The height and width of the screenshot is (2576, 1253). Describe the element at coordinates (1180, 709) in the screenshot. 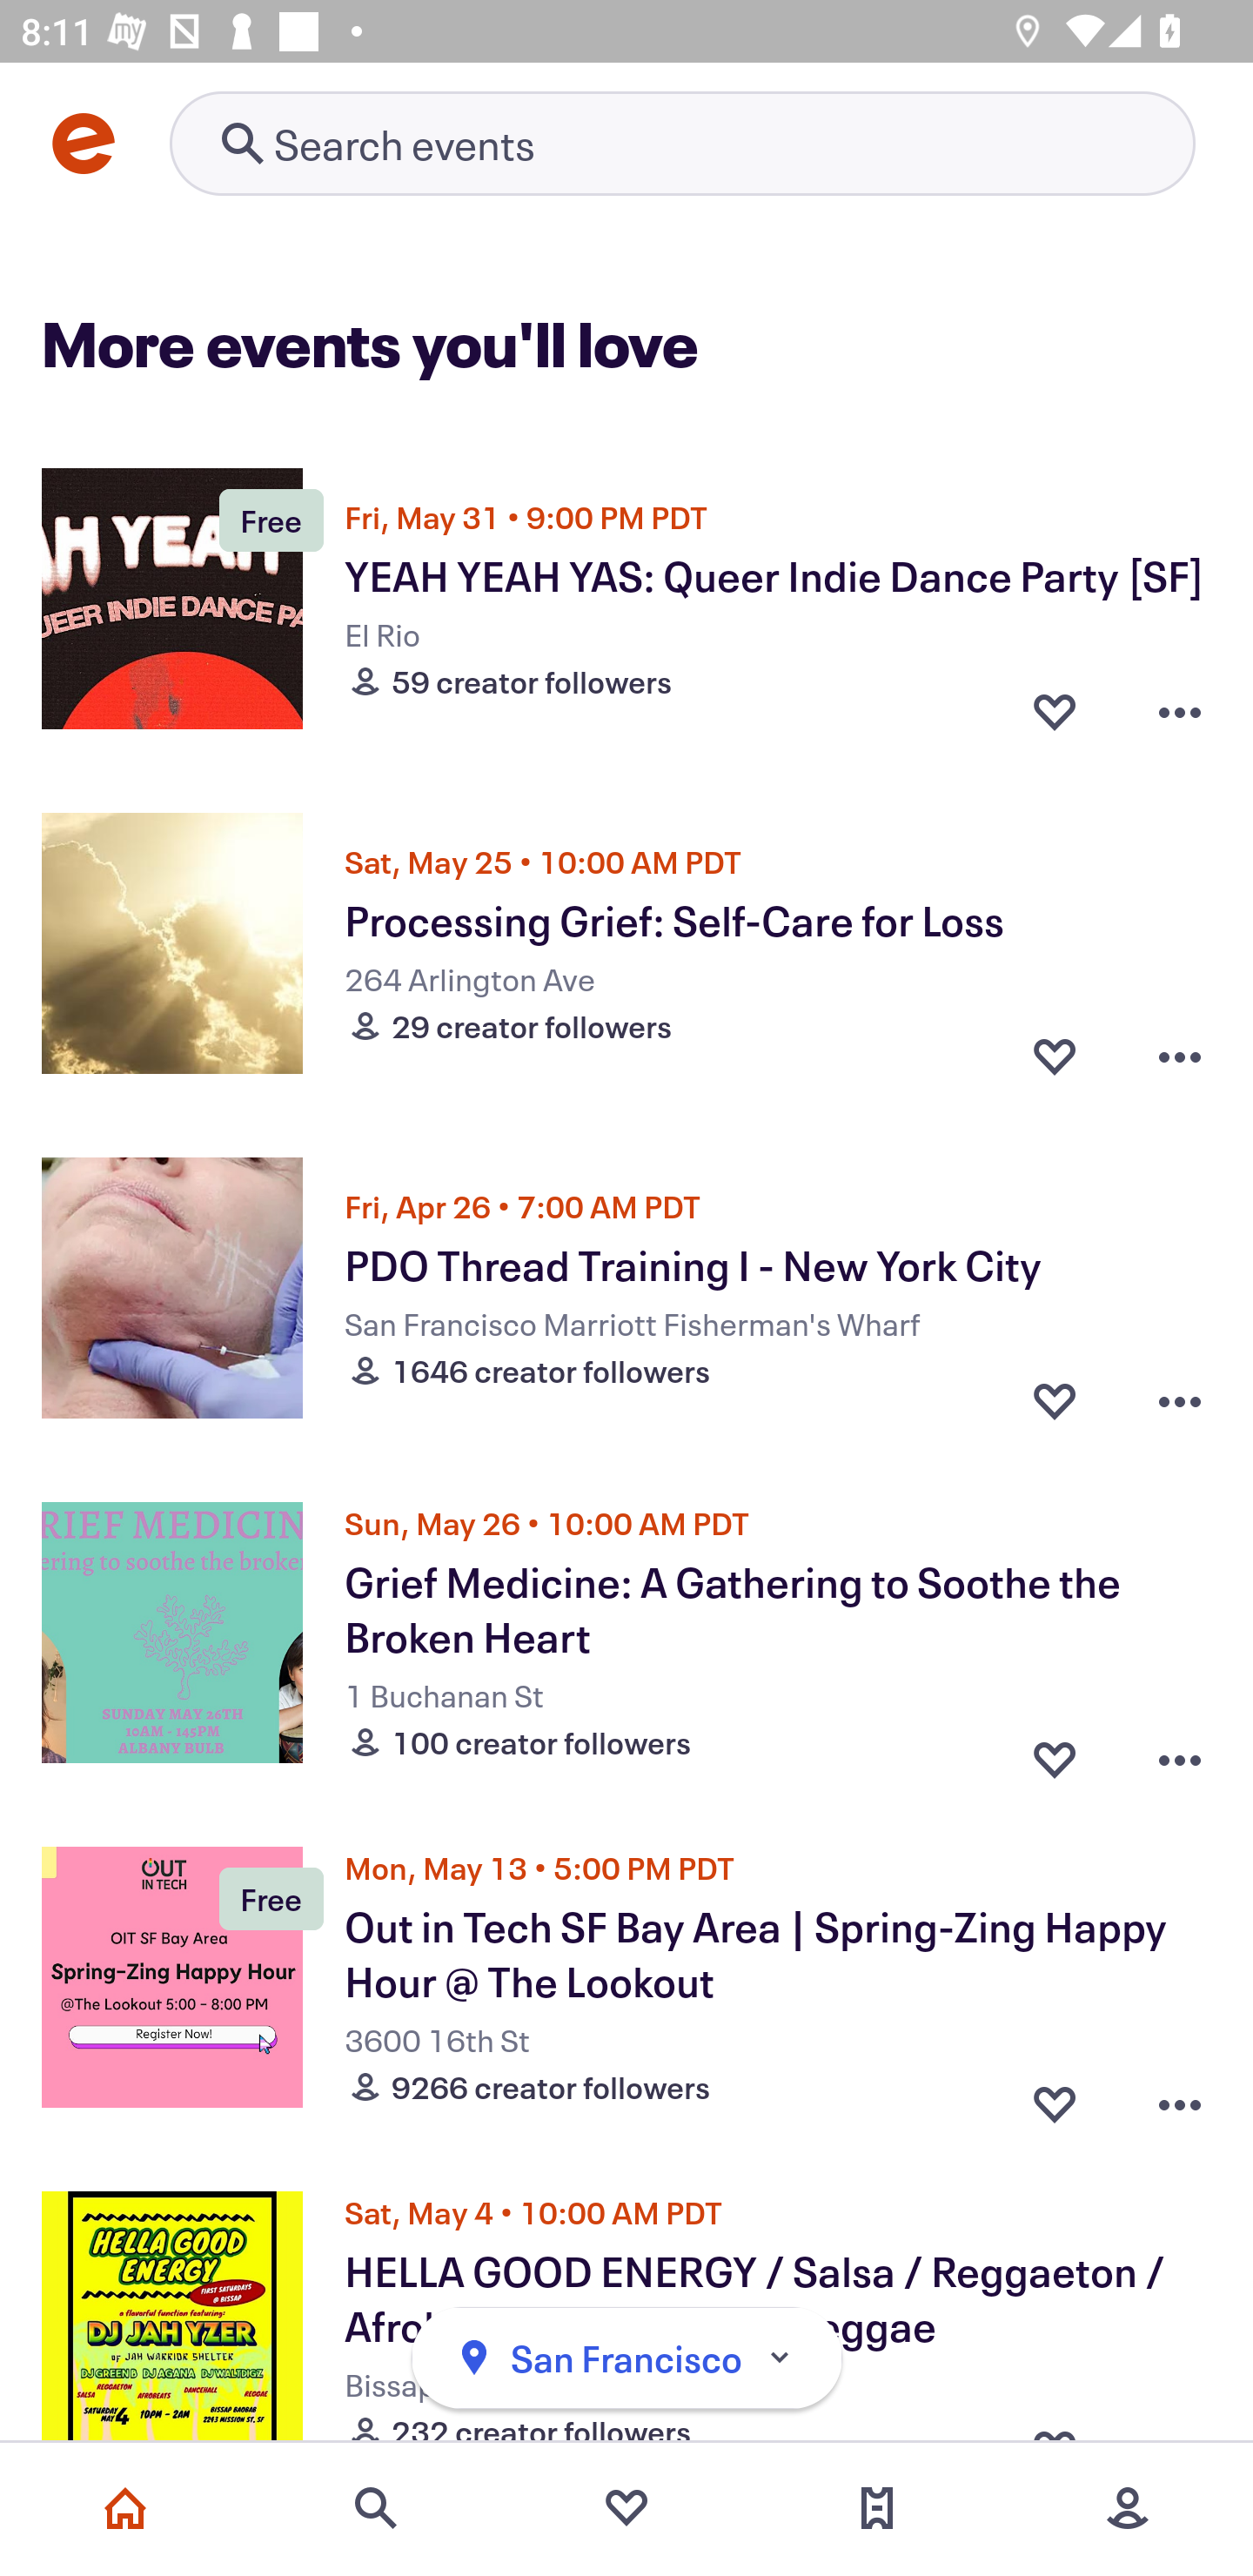

I see `Overflow menu button` at that location.